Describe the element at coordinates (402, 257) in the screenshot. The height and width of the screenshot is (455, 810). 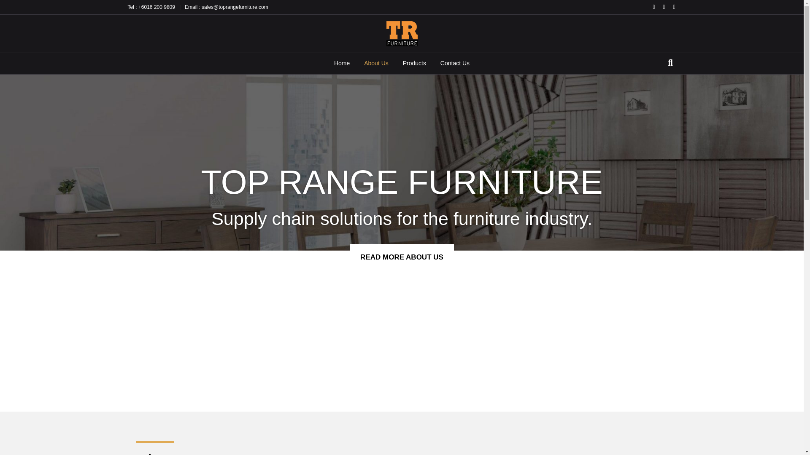
I see `READ MORE ABOUT US` at that location.